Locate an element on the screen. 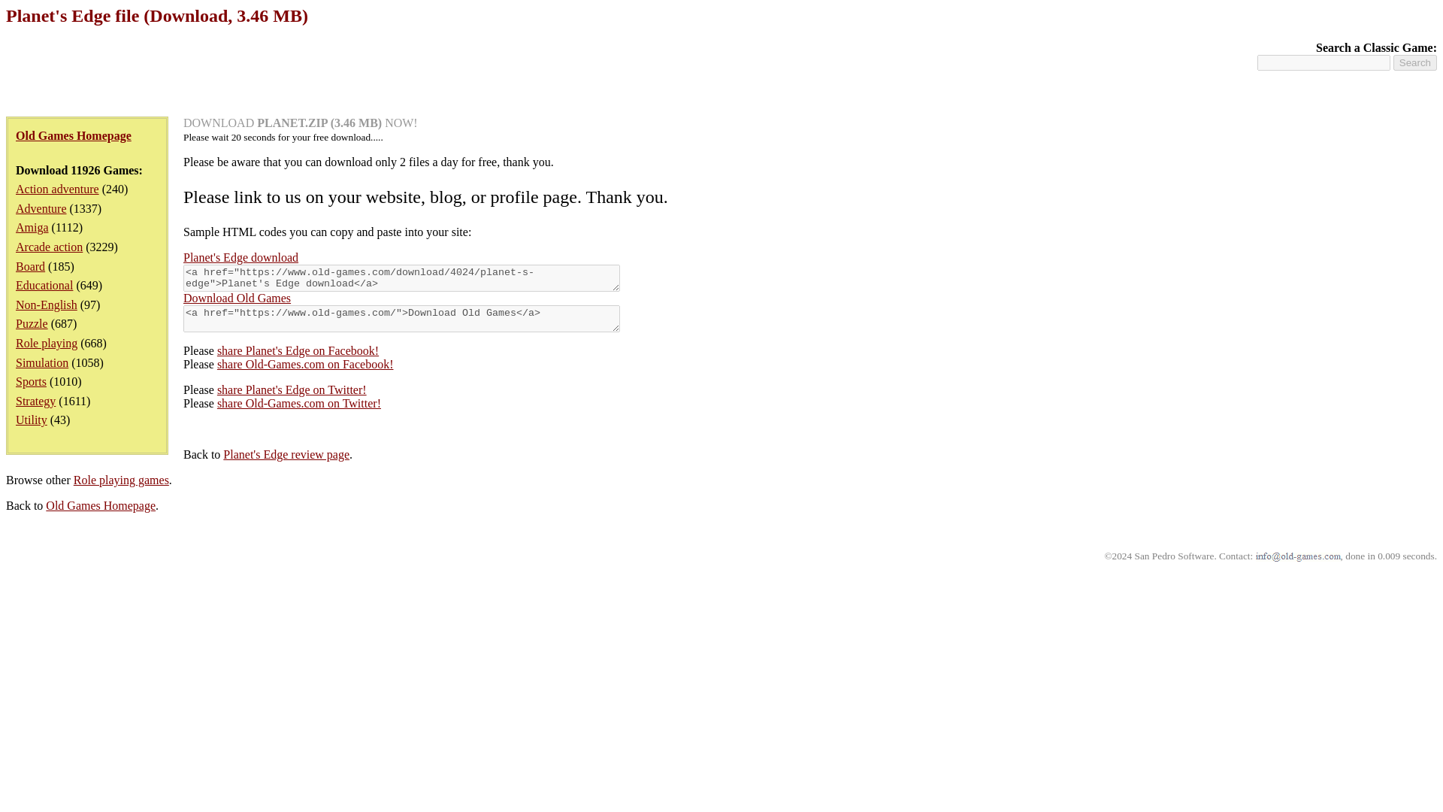  Arcade action is located at coordinates (49, 247).